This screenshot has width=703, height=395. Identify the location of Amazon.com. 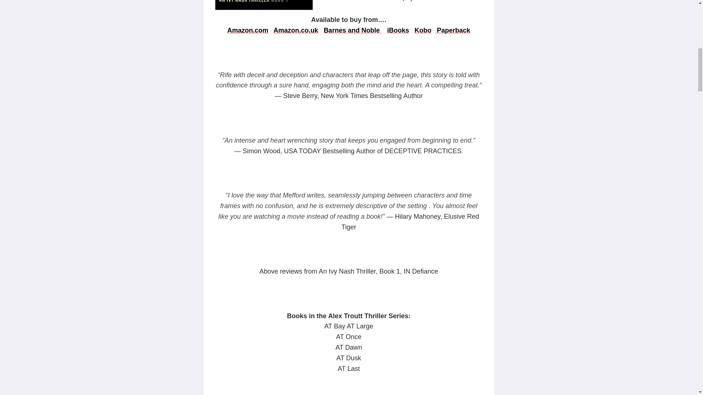
(248, 30).